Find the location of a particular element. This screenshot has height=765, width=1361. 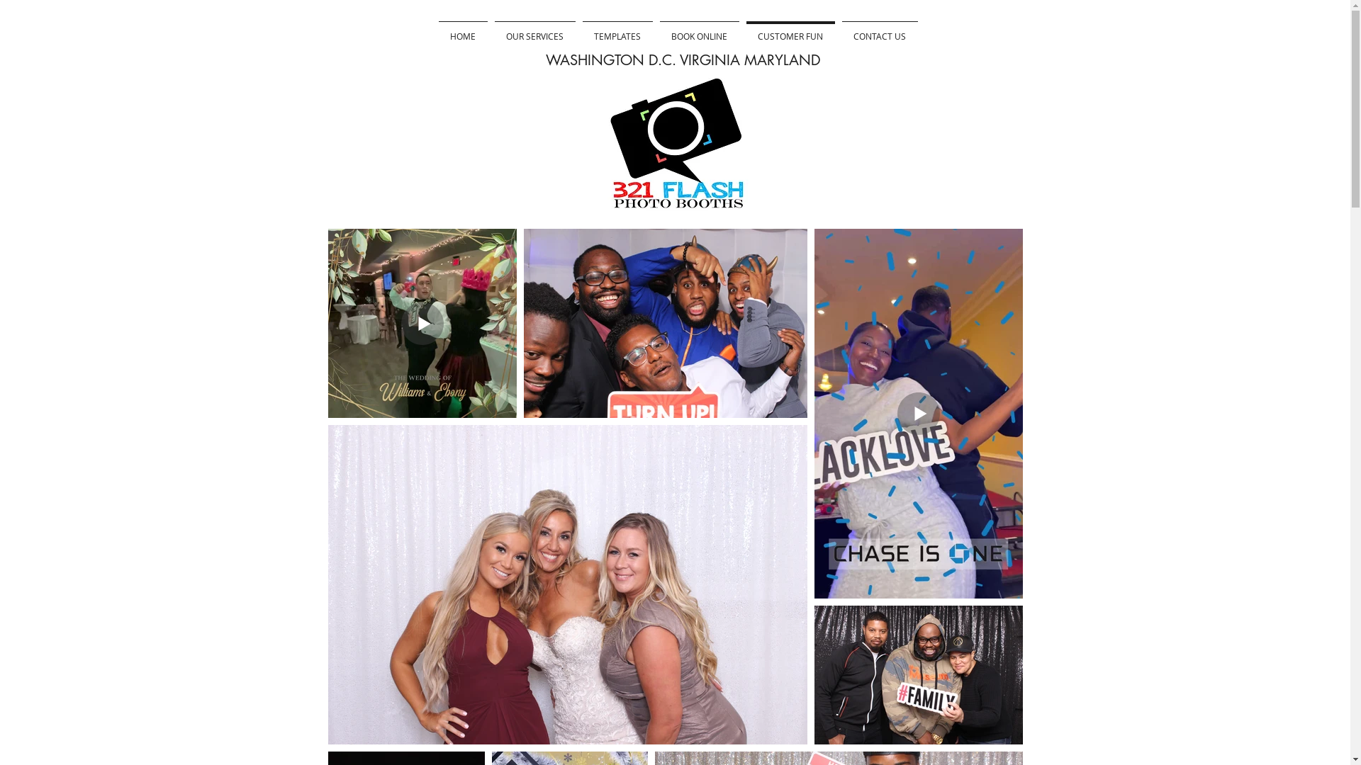

CONTACT US is located at coordinates (879, 30).